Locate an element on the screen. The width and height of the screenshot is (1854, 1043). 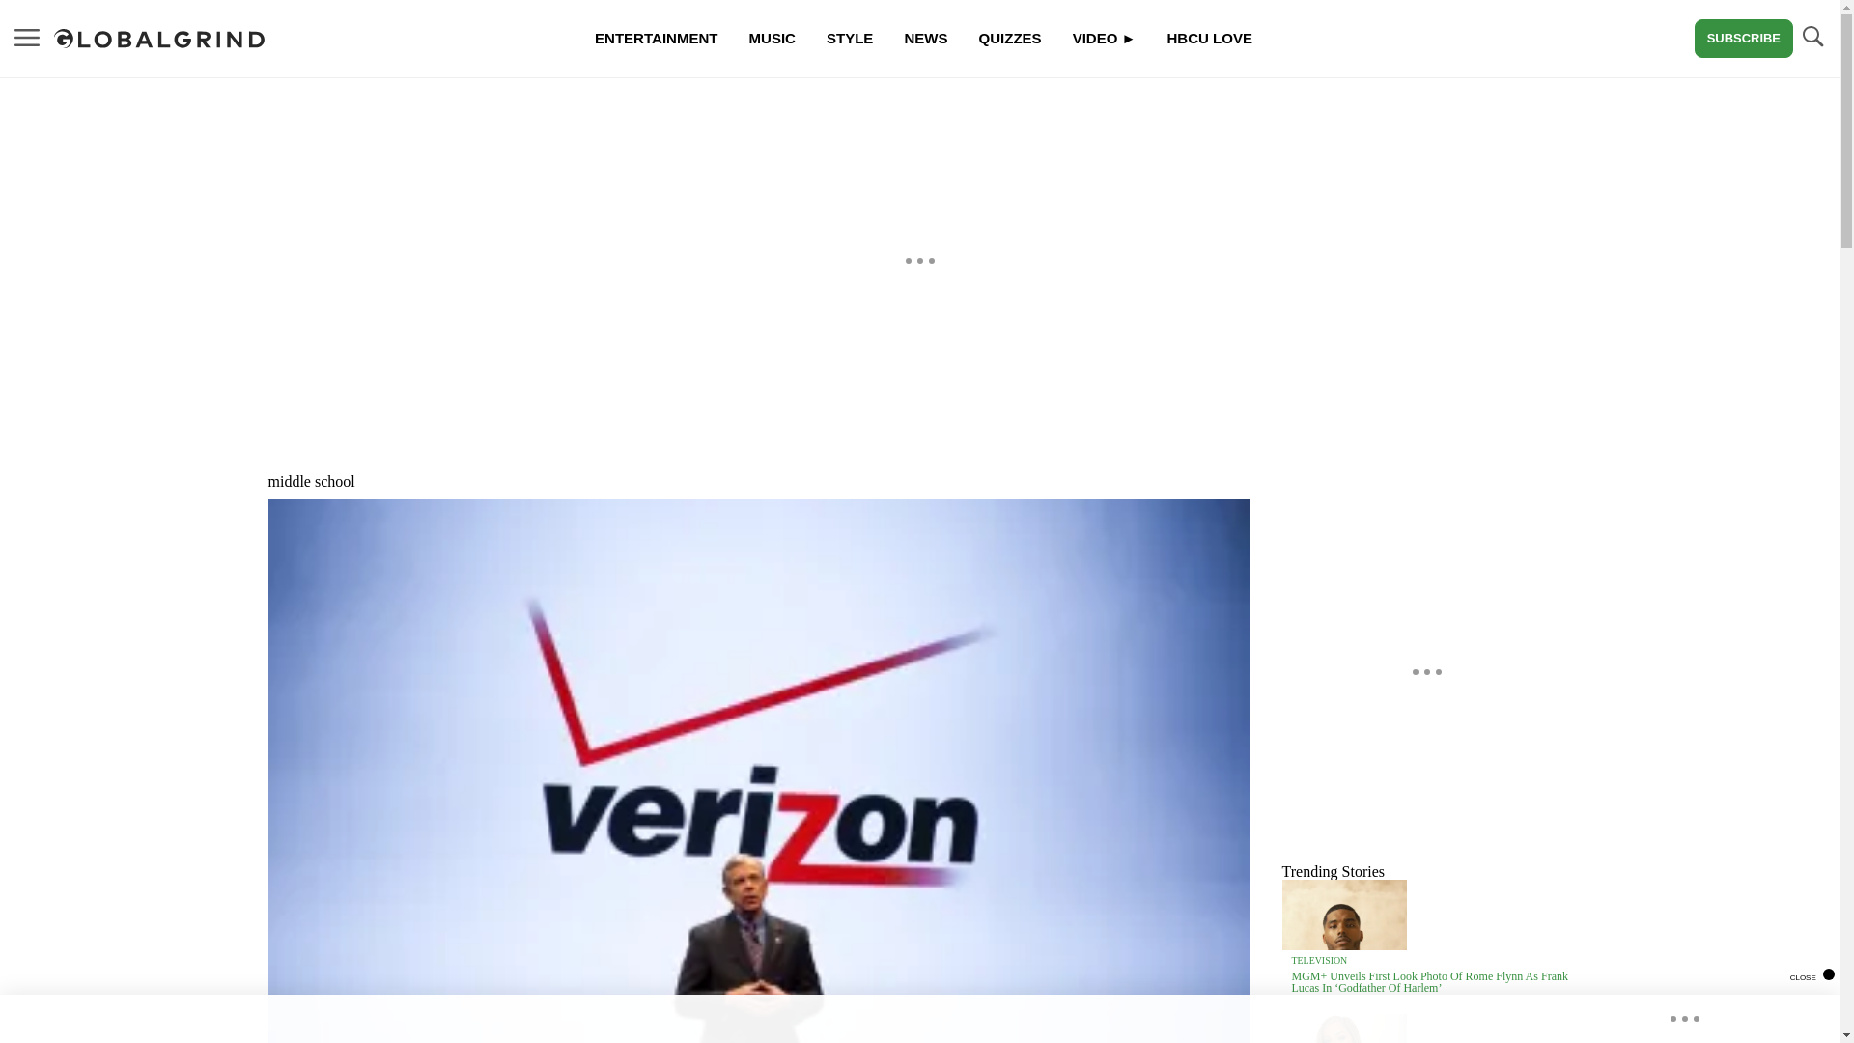
MENU is located at coordinates (27, 37).